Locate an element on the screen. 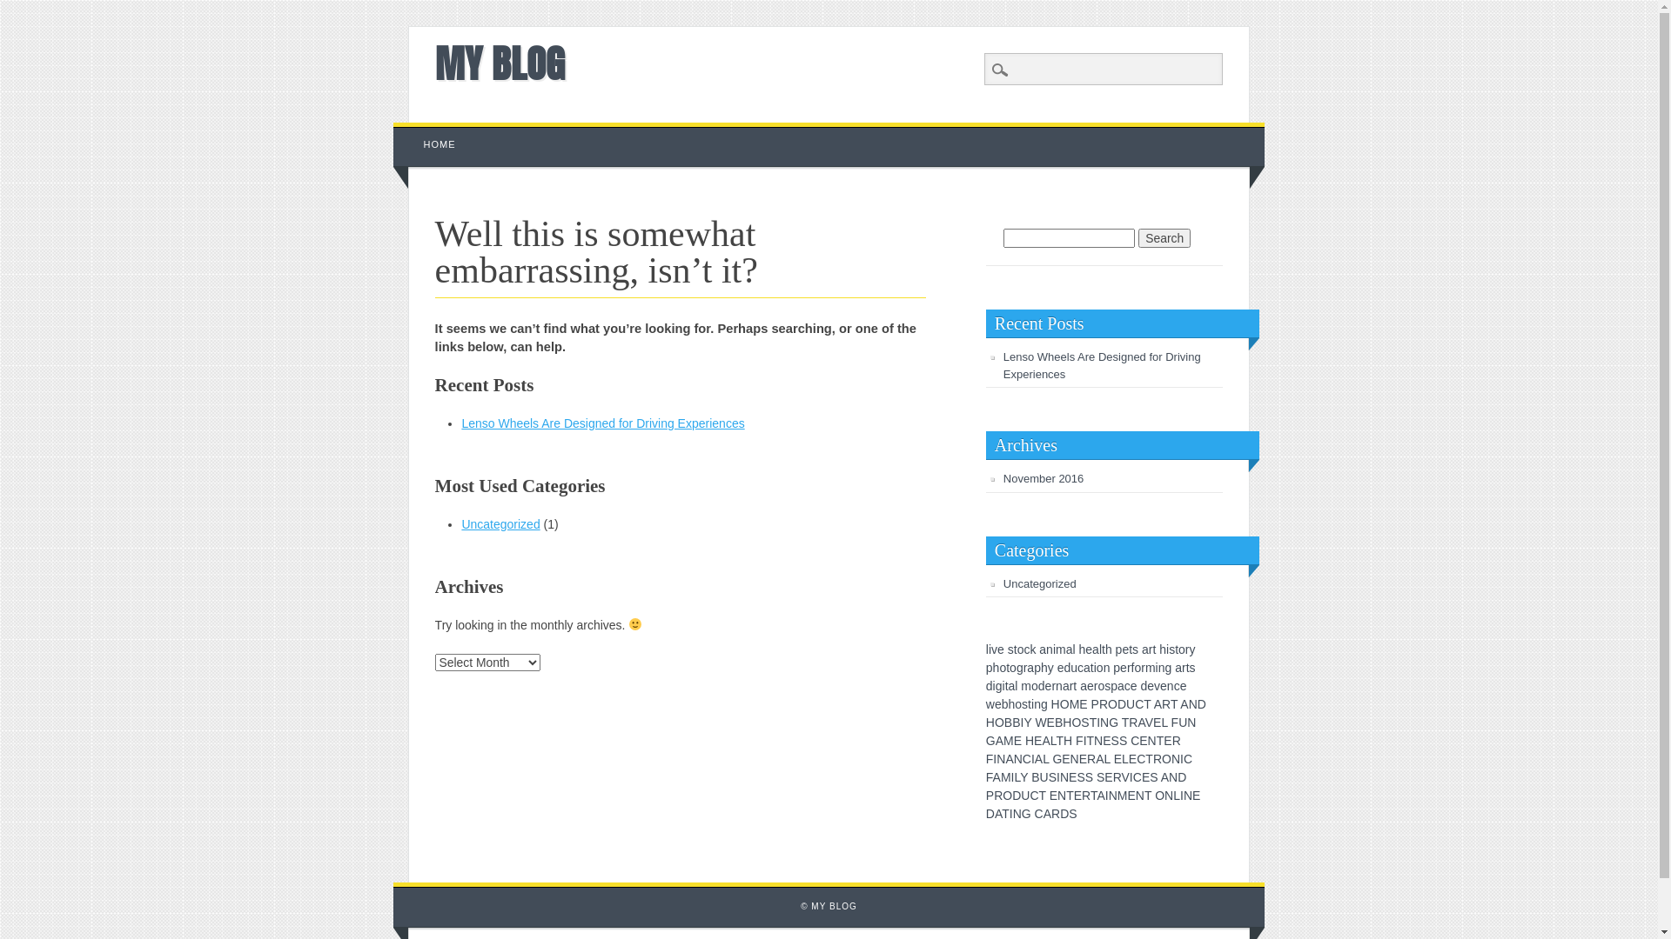 The width and height of the screenshot is (1671, 939). Y is located at coordinates (1023, 777).